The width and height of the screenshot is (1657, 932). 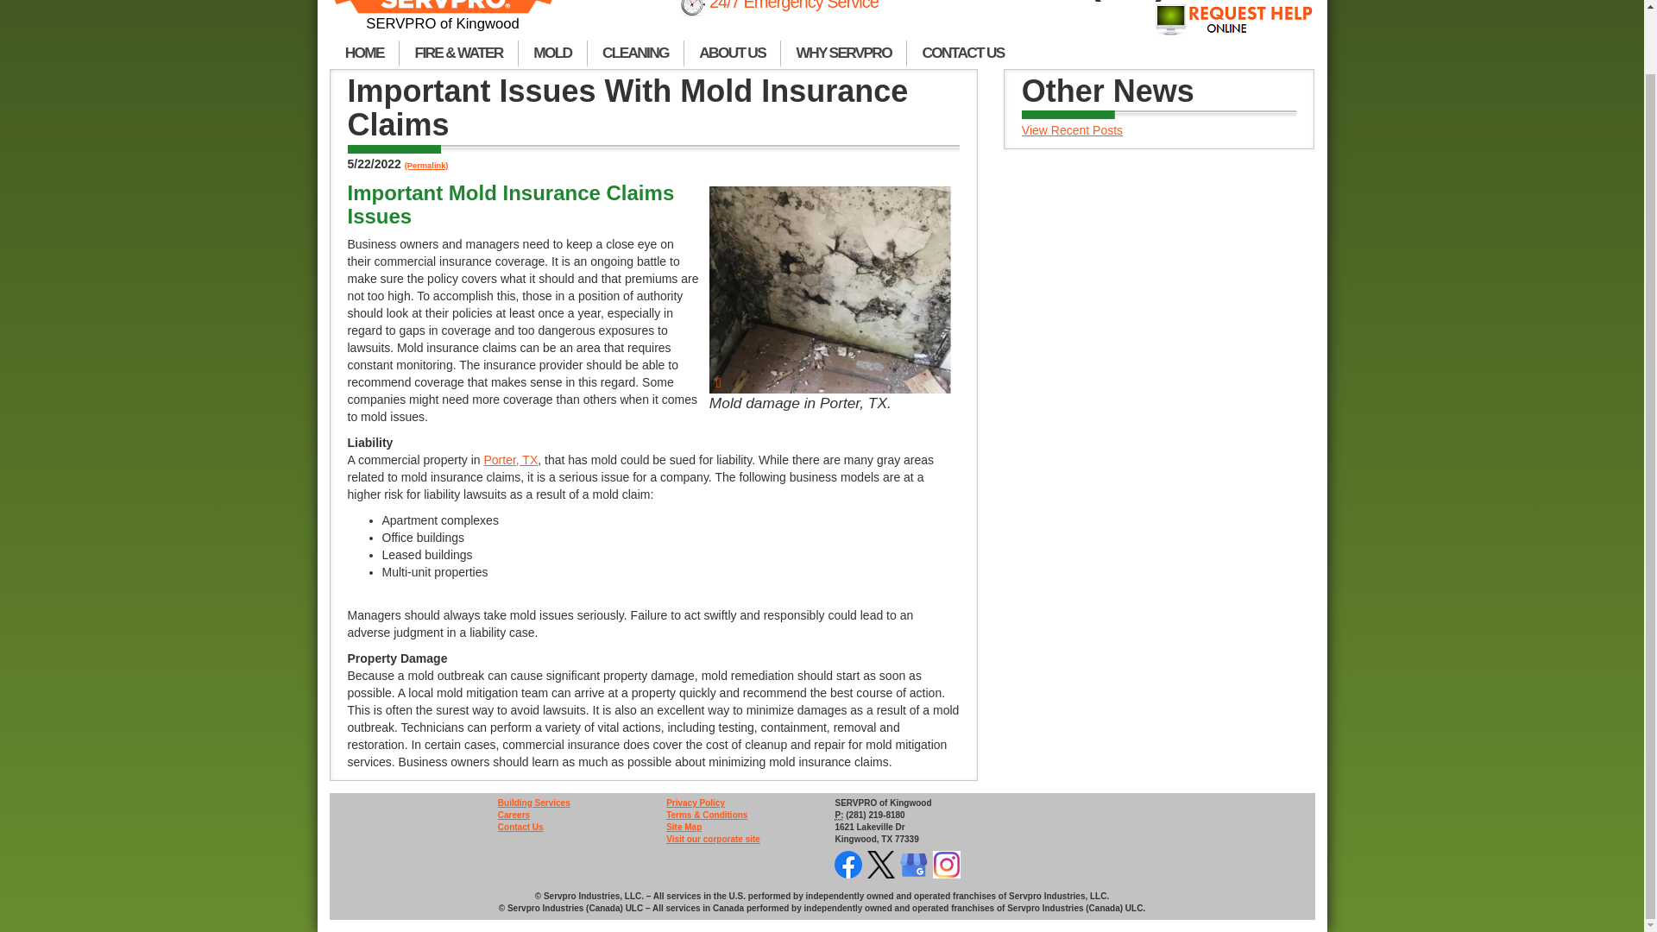 What do you see at coordinates (732, 54) in the screenshot?
I see `ABOUT US` at bounding box center [732, 54].